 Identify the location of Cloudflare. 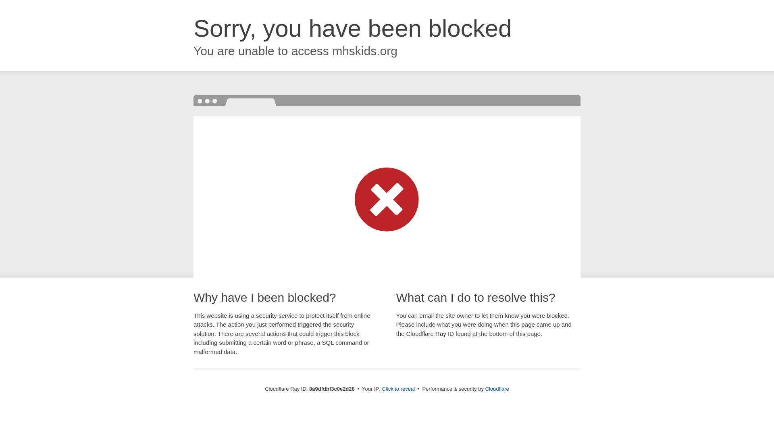
(497, 389).